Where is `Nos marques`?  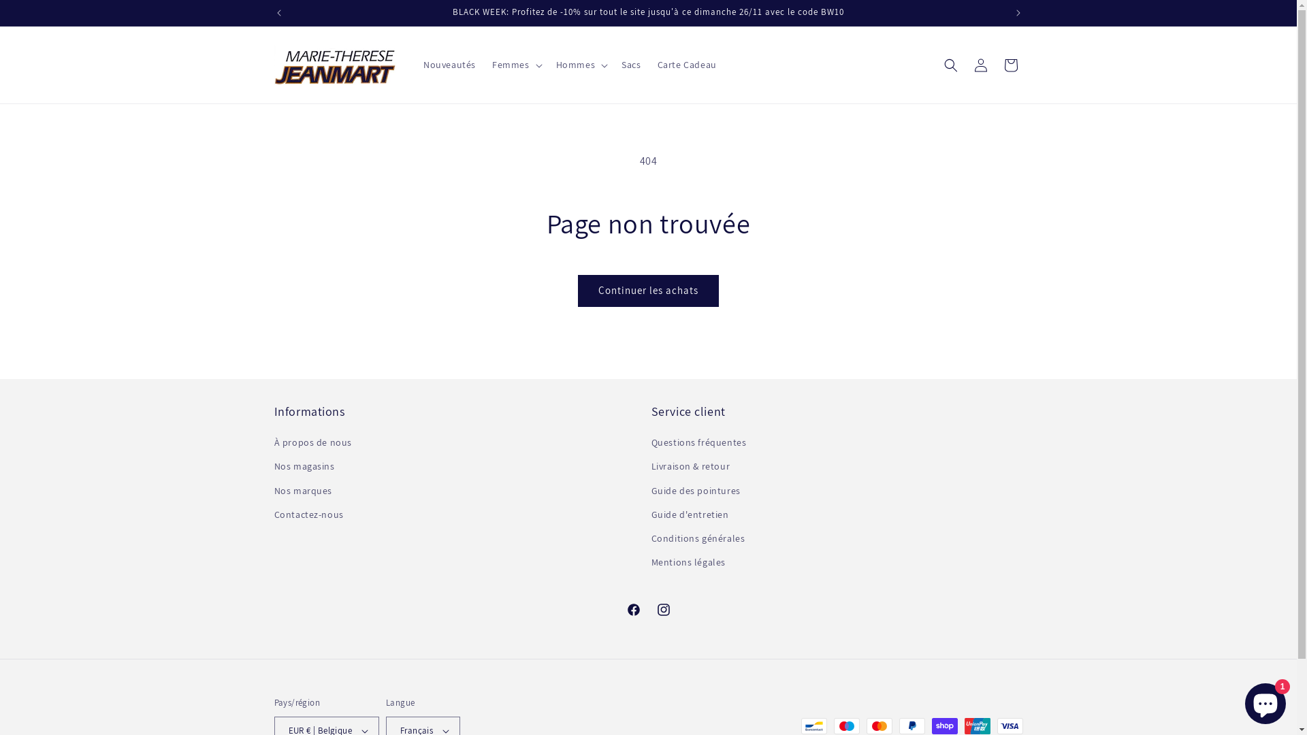 Nos marques is located at coordinates (303, 491).